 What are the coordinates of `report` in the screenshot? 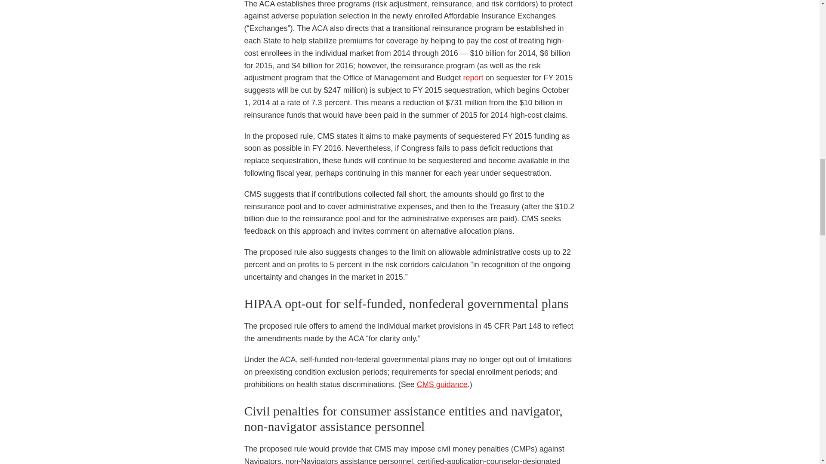 It's located at (473, 77).